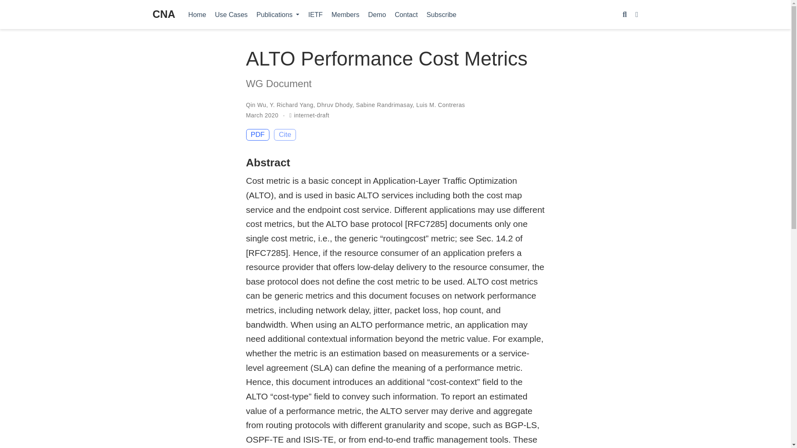 The width and height of the screenshot is (797, 448). Describe the element at coordinates (315, 14) in the screenshot. I see `IETF` at that location.